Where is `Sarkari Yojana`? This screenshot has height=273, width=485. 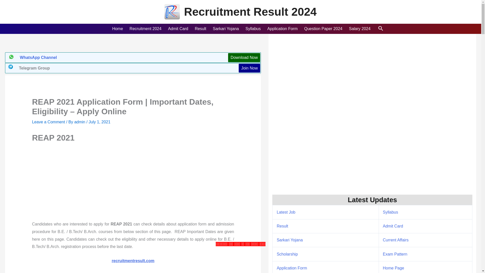
Sarkari Yojana is located at coordinates (225, 29).